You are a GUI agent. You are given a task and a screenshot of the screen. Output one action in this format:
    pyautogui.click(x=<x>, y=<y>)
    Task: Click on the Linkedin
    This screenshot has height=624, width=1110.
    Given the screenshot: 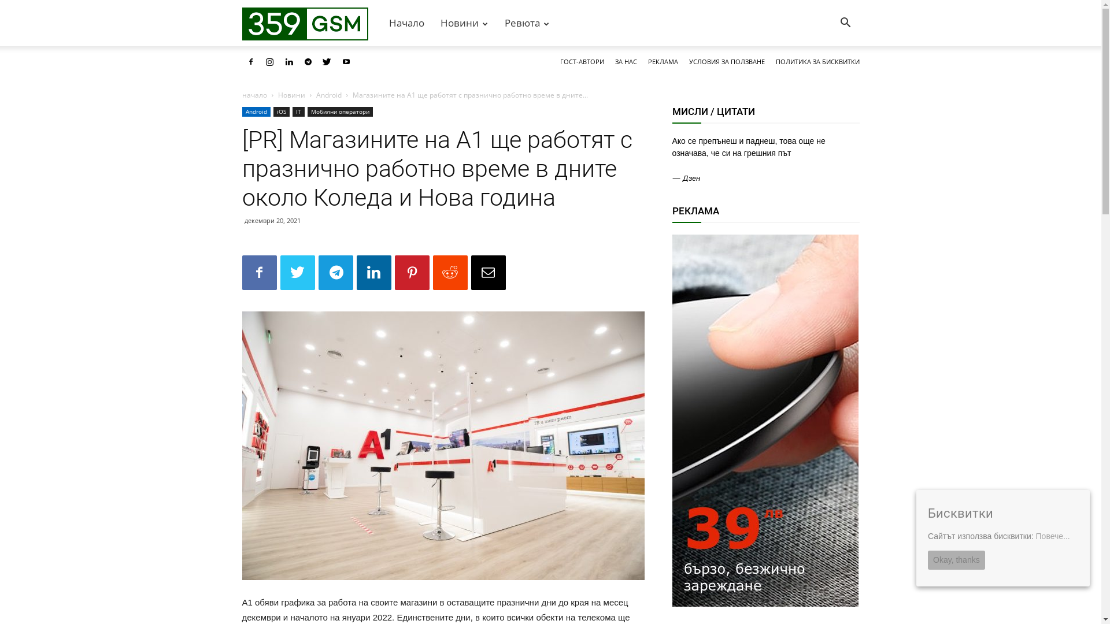 What is the action you would take?
    pyautogui.click(x=288, y=62)
    